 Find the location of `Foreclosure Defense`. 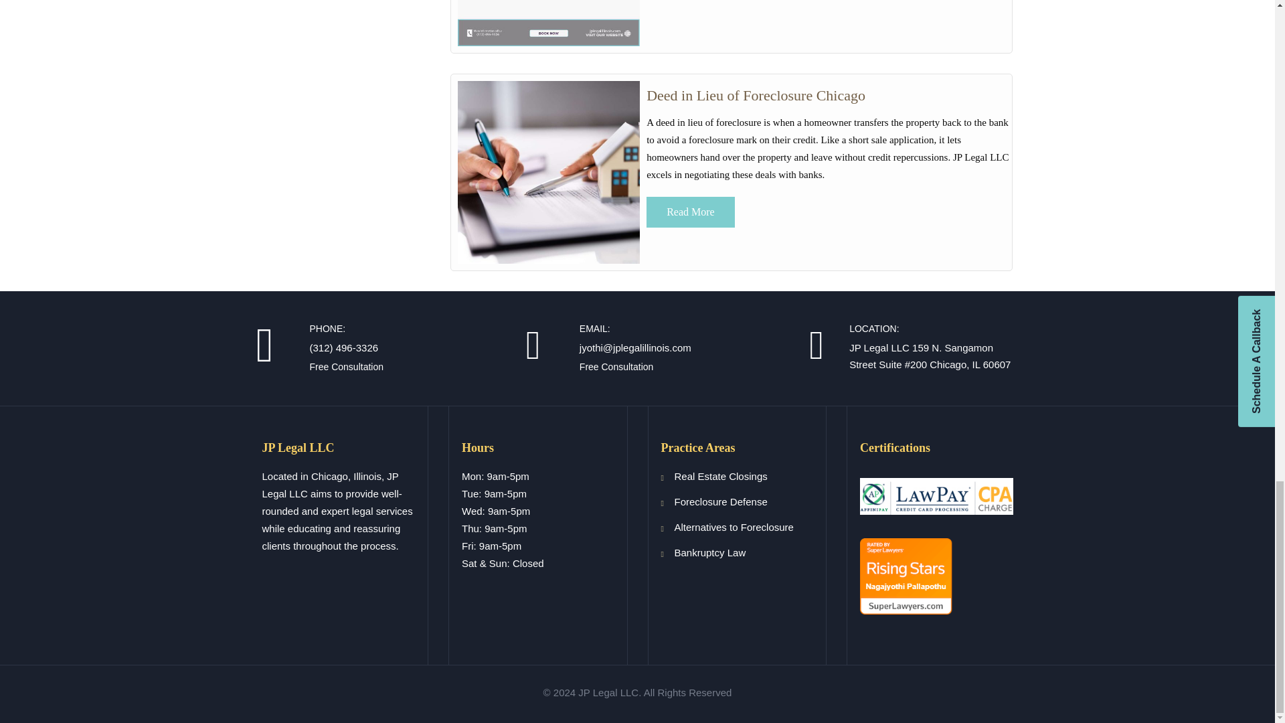

Foreclosure Defense is located at coordinates (721, 501).